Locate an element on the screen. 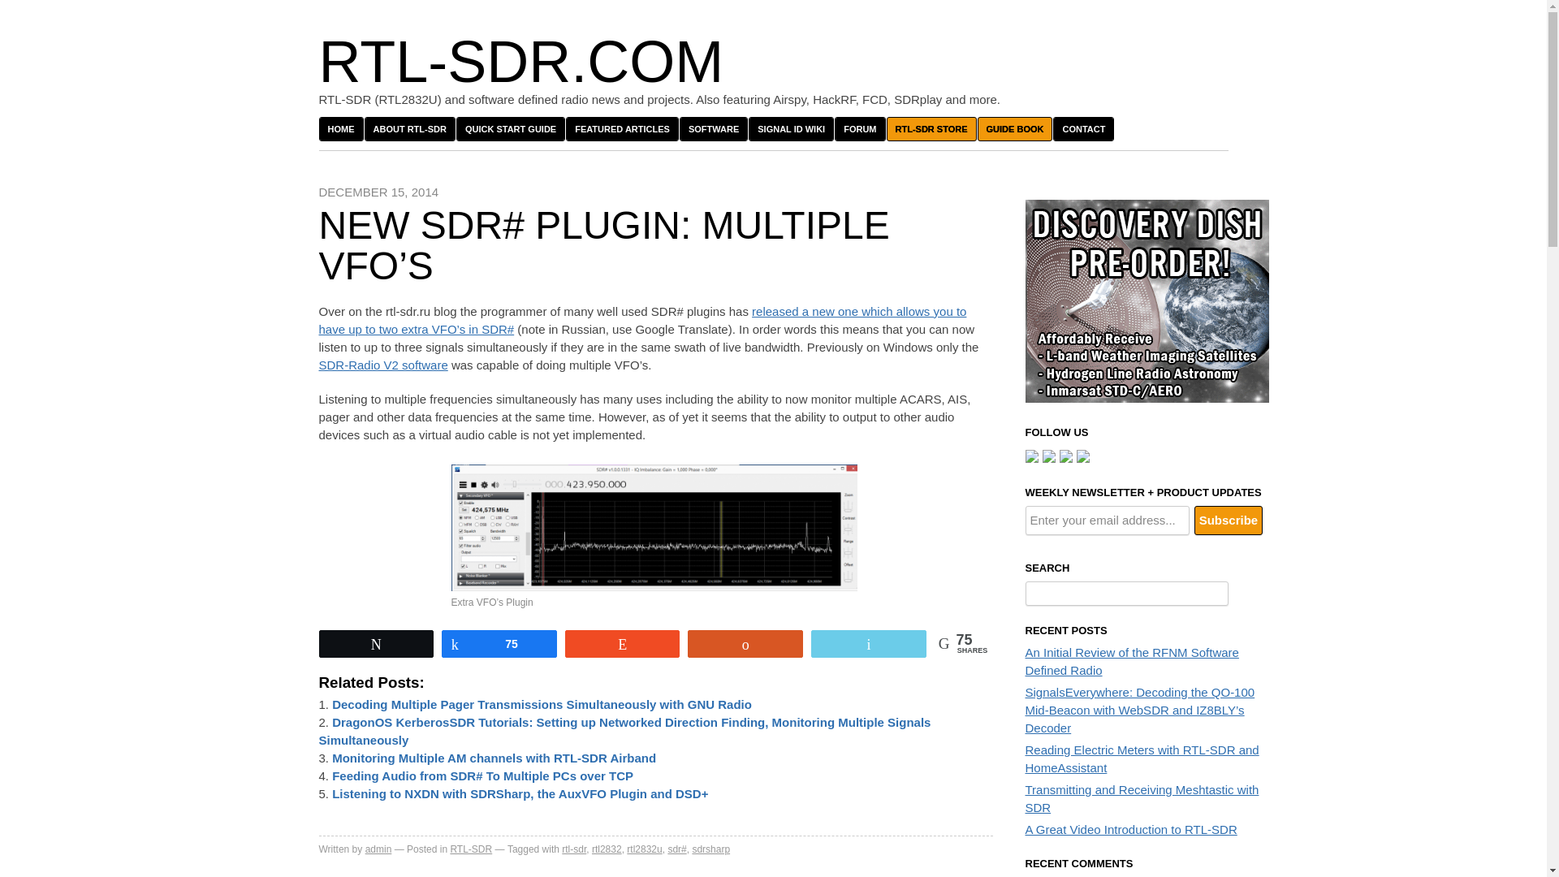  Enter your email address... is located at coordinates (1106, 520).